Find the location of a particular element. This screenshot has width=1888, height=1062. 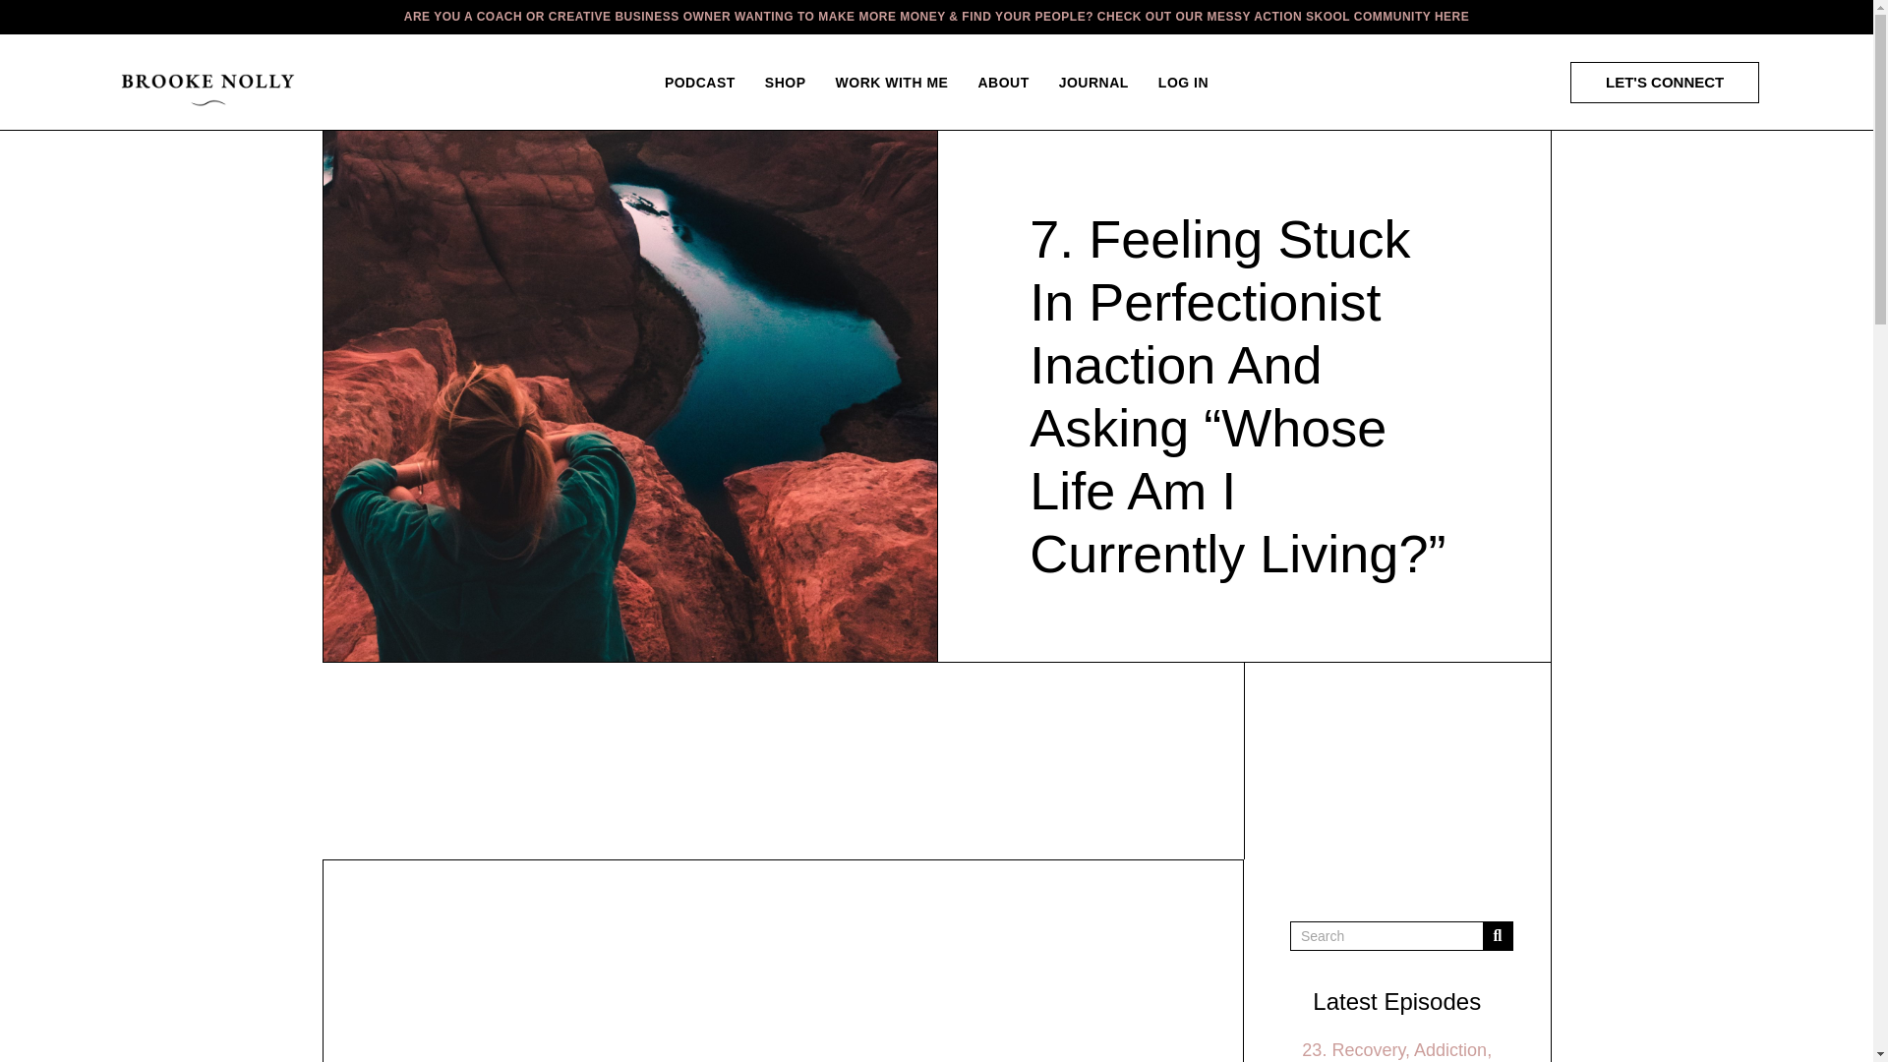

JOURNAL is located at coordinates (1093, 82).